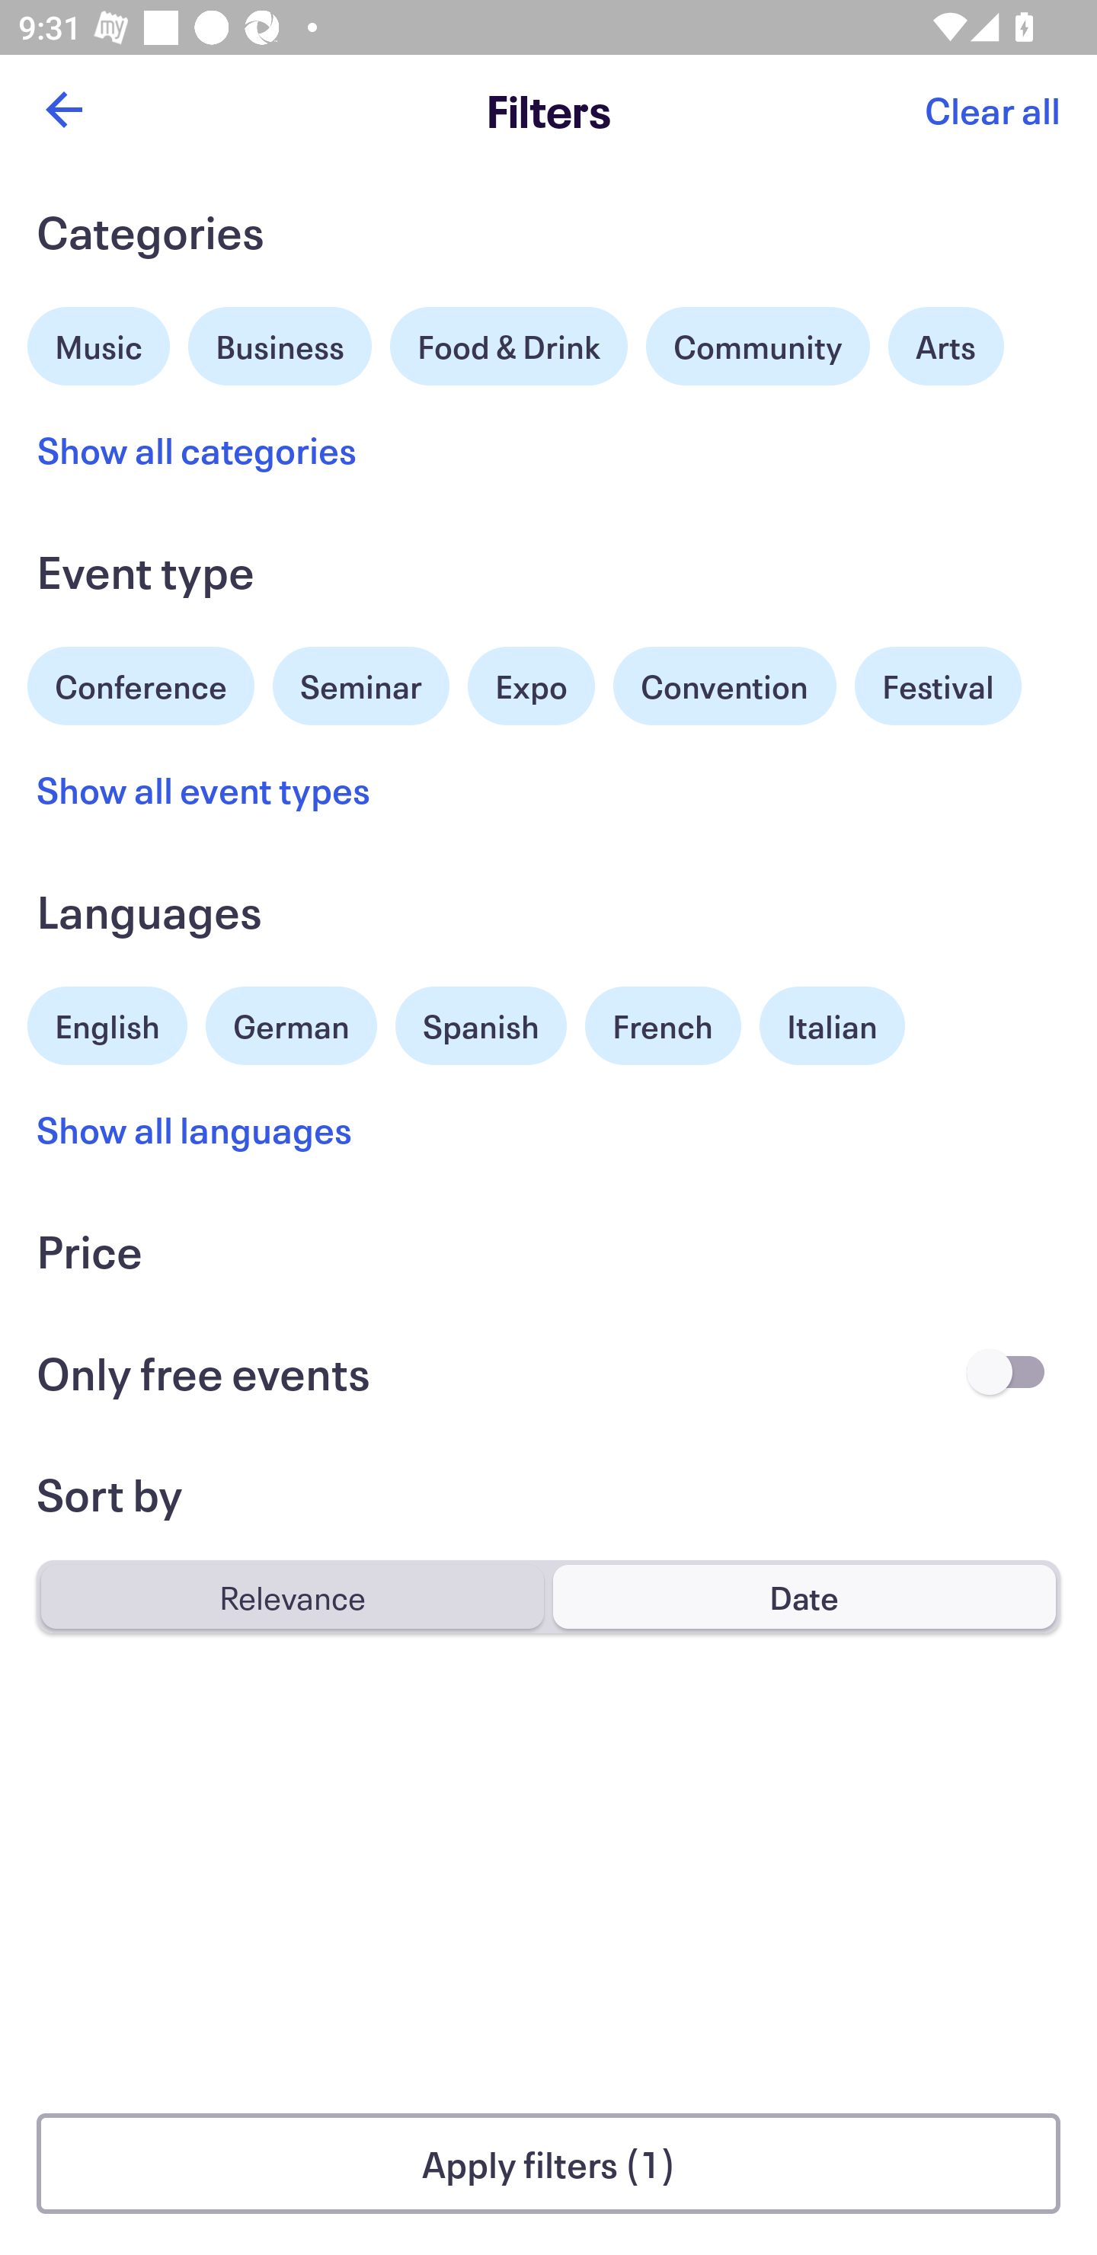 The width and height of the screenshot is (1097, 2255). Describe the element at coordinates (757, 346) in the screenshot. I see `Community` at that location.